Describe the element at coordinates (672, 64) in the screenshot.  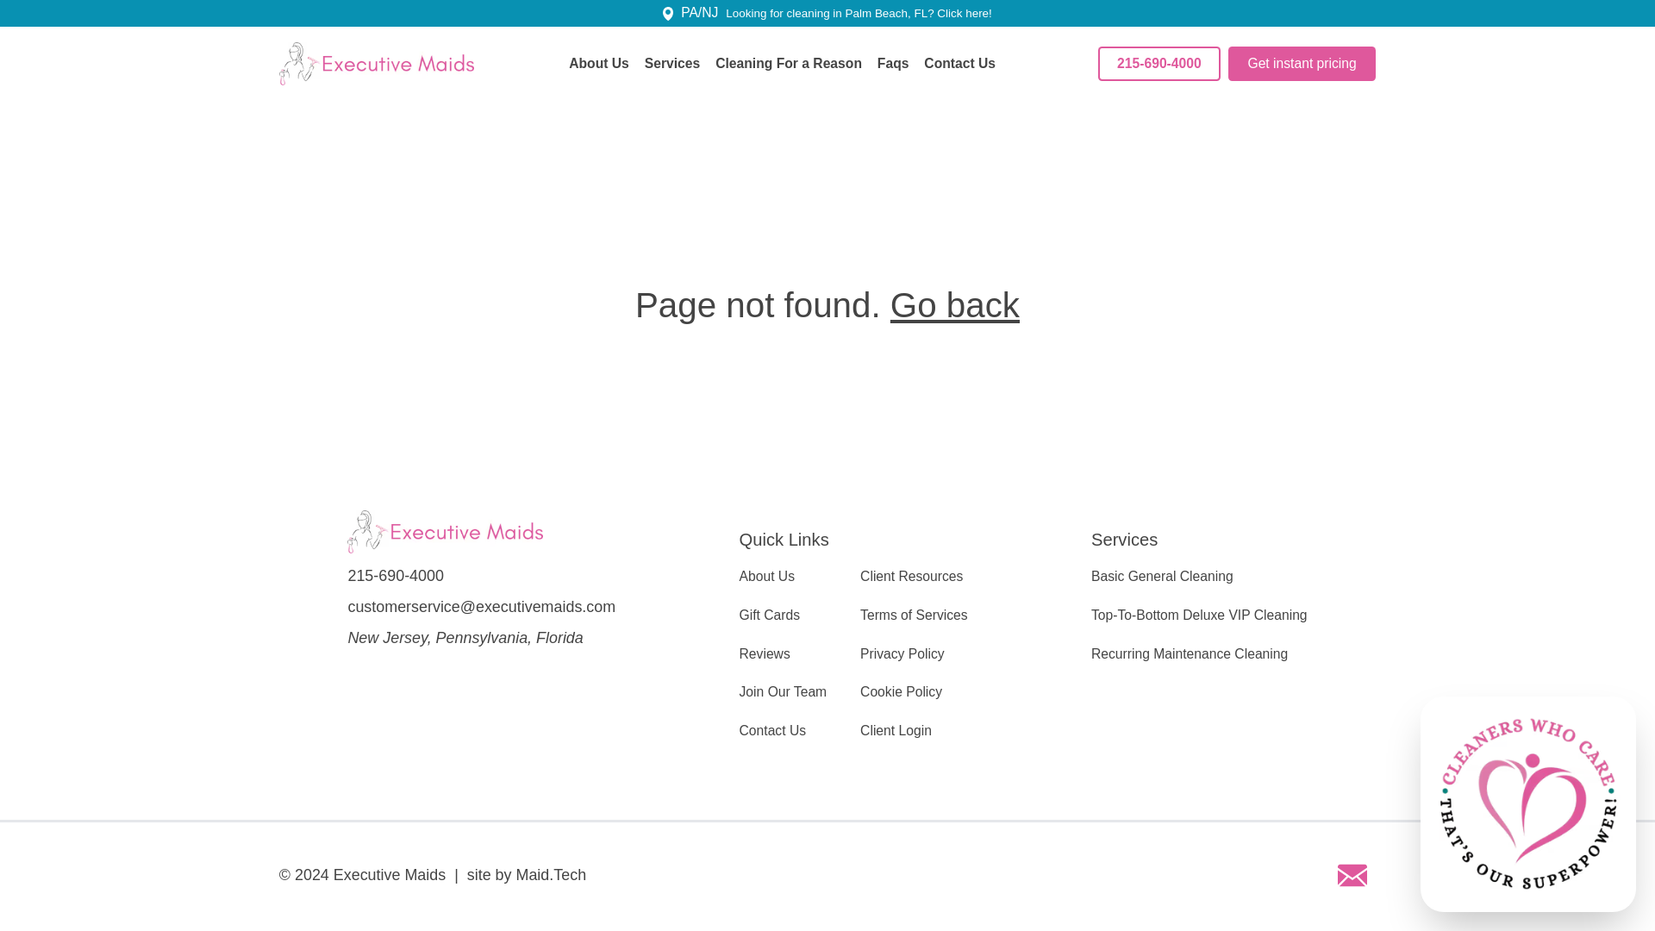
I see `Services` at that location.